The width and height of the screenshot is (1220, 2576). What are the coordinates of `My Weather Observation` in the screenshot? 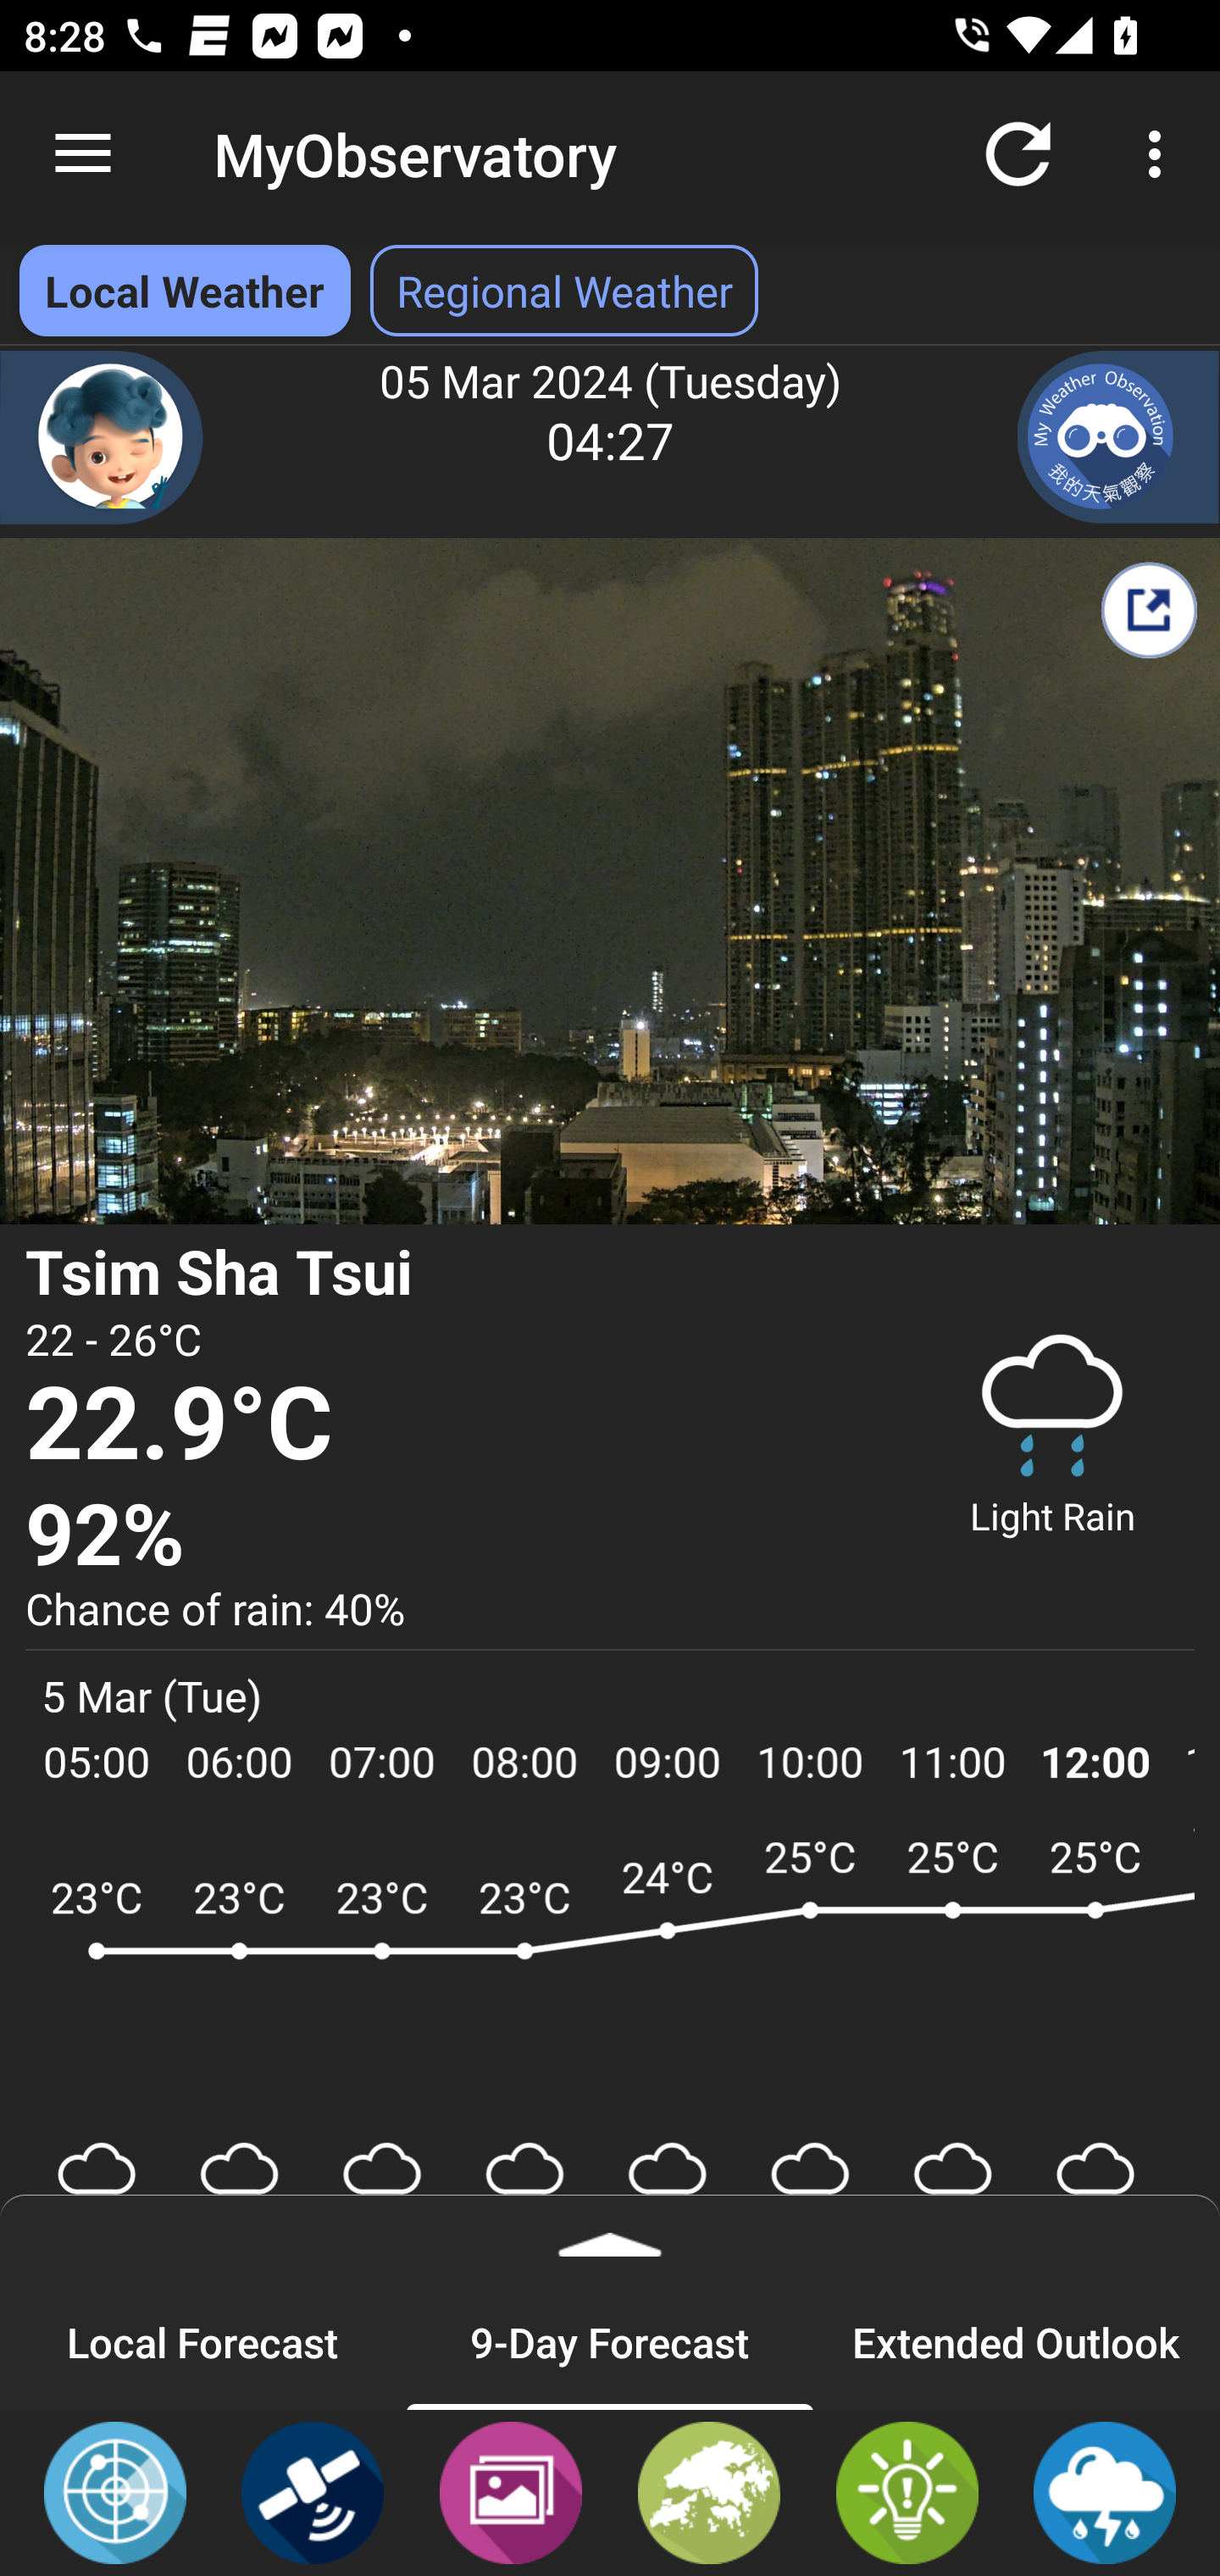 It's located at (1118, 436).